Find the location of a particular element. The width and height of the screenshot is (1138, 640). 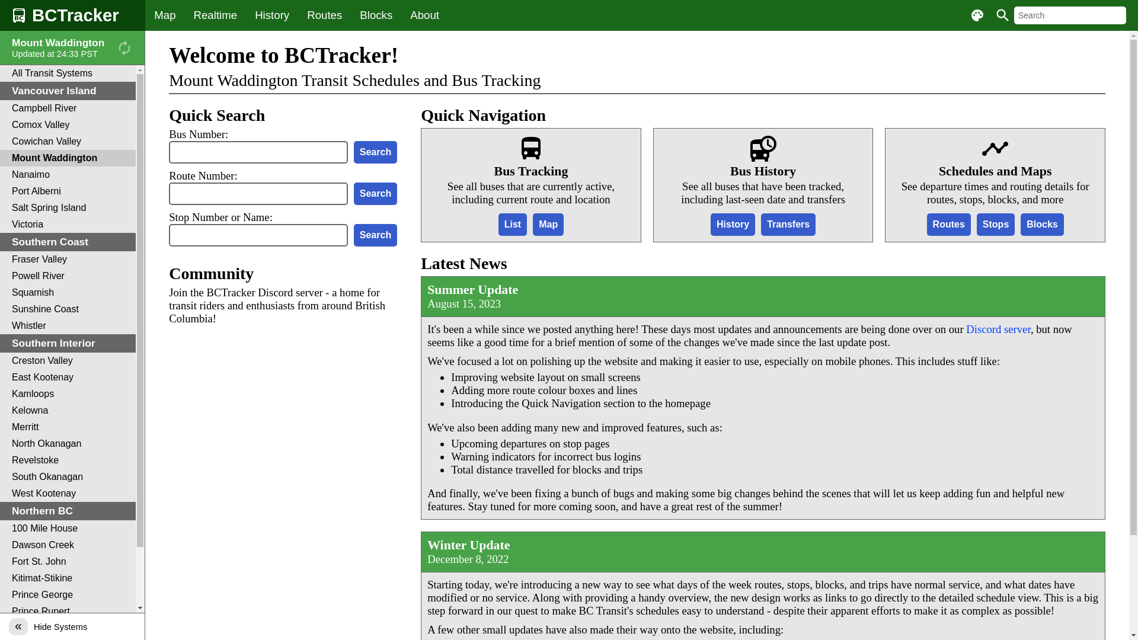

Map is located at coordinates (548, 225).